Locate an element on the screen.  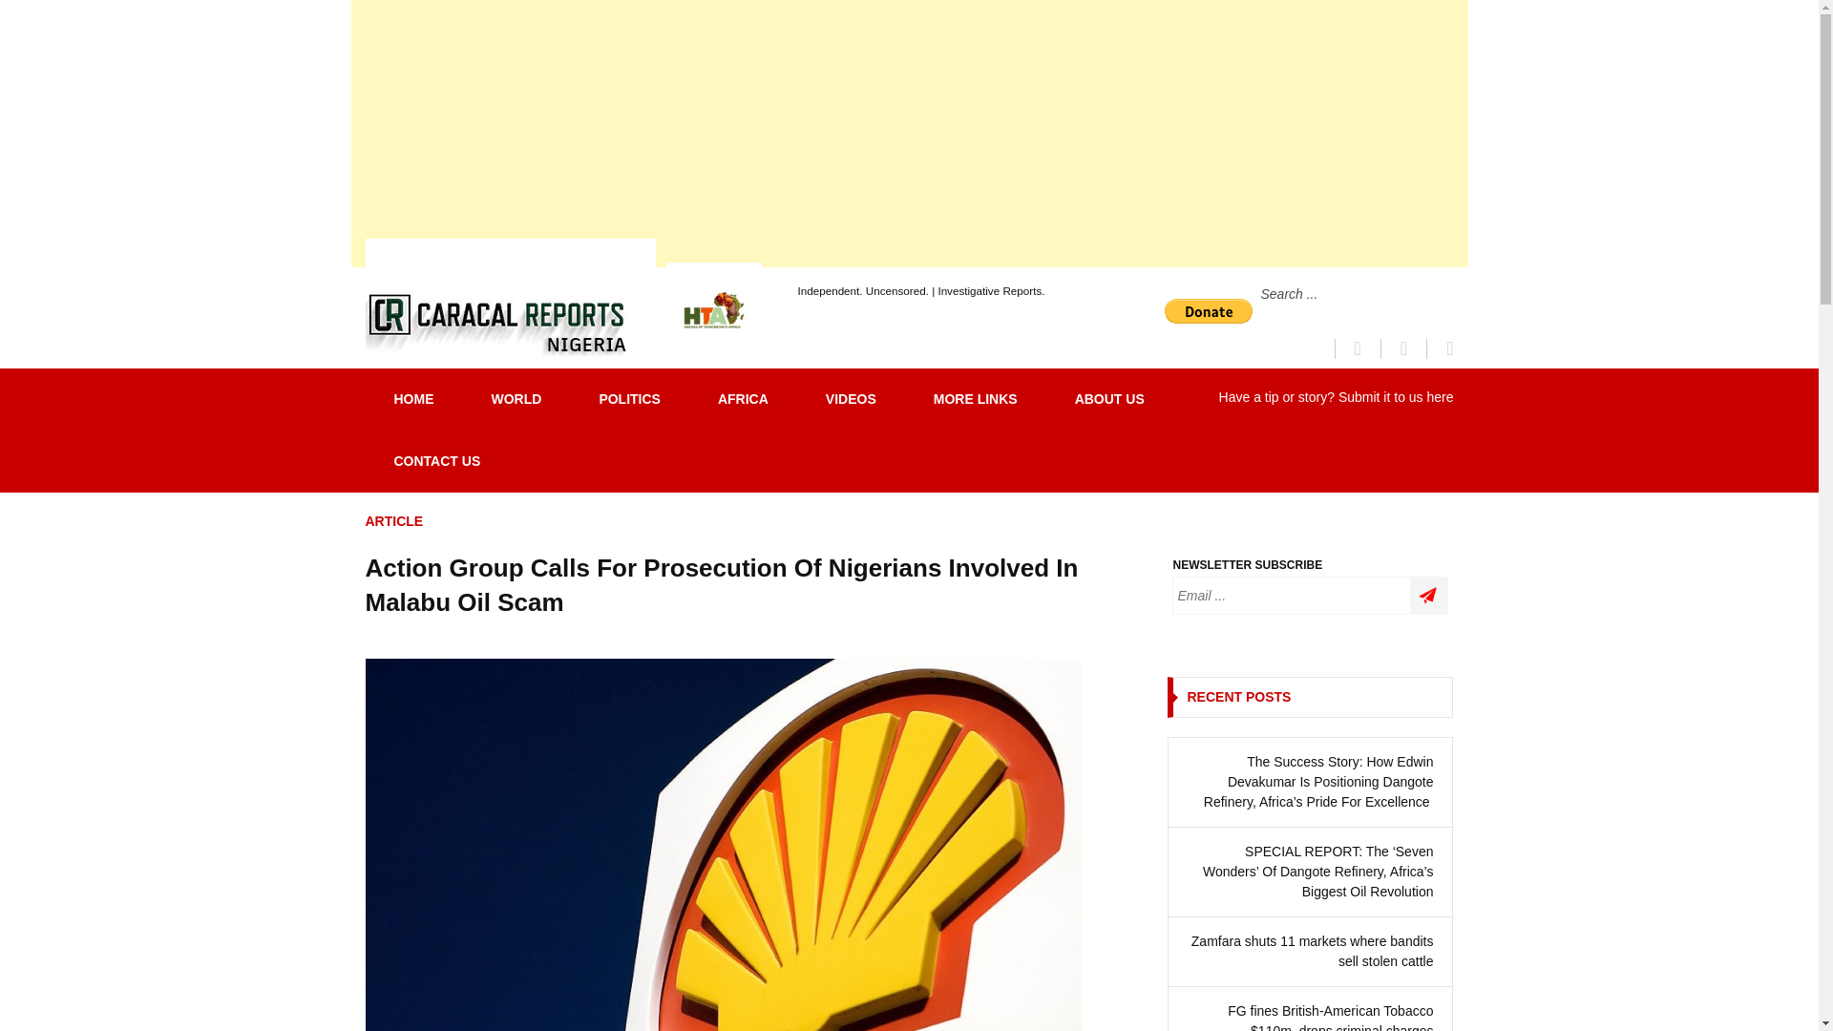
ABOUT US is located at coordinates (1109, 399).